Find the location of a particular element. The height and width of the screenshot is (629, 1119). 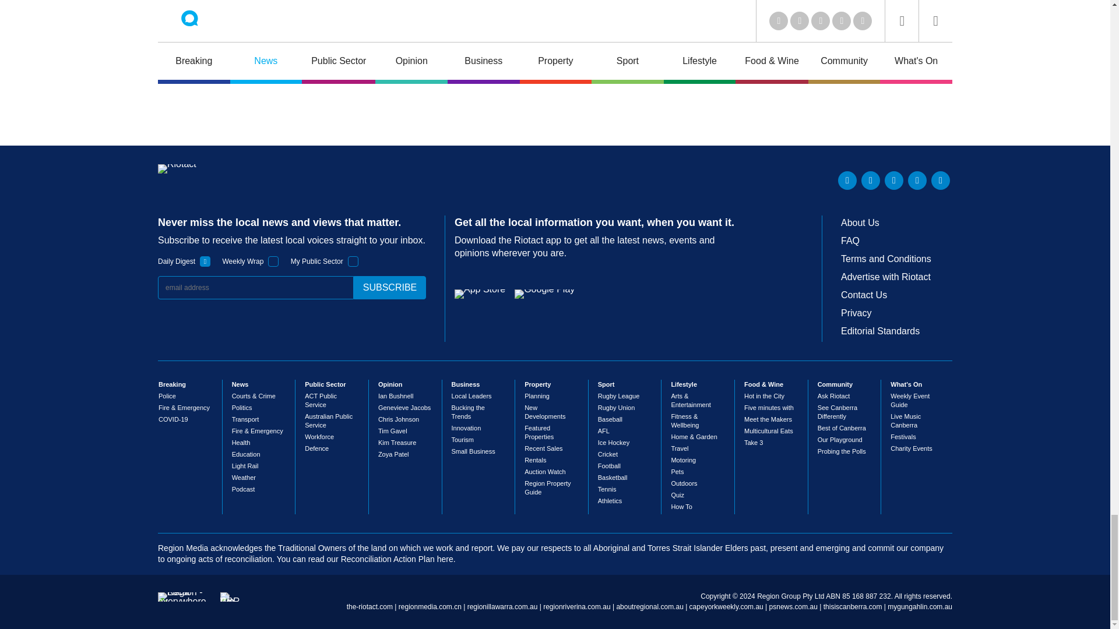

Facebook is located at coordinates (917, 181).